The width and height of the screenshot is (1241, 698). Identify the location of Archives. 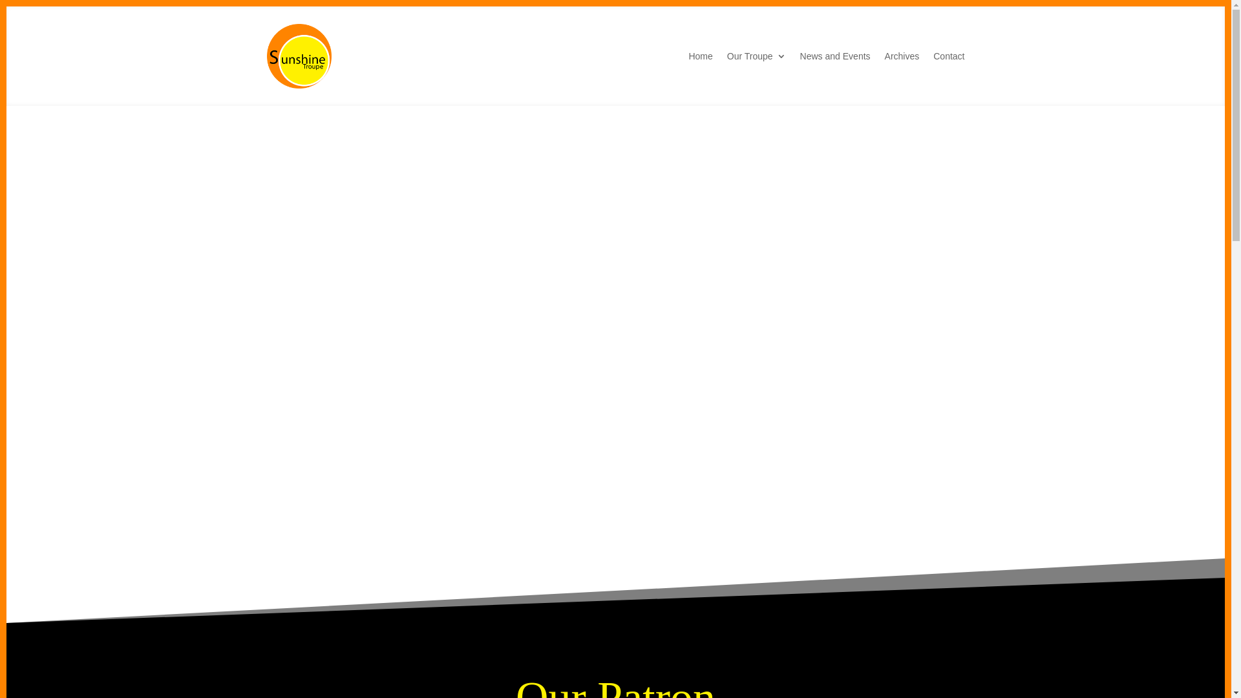
(902, 56).